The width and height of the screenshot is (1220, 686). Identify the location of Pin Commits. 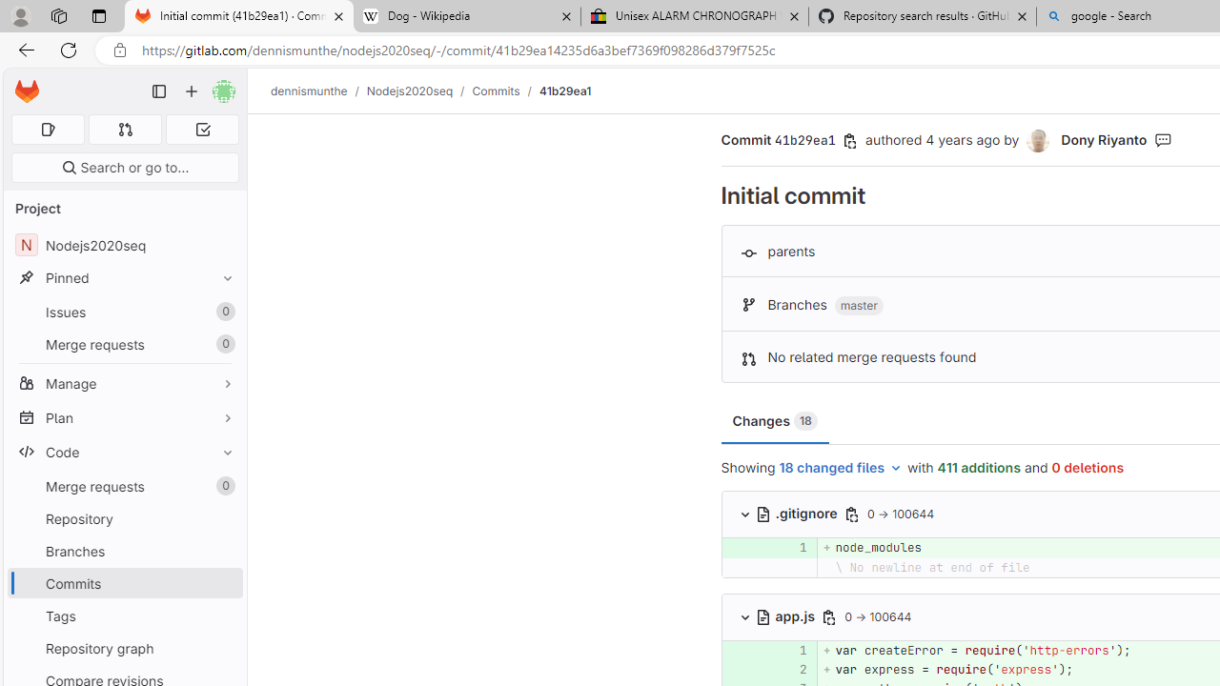
(223, 583).